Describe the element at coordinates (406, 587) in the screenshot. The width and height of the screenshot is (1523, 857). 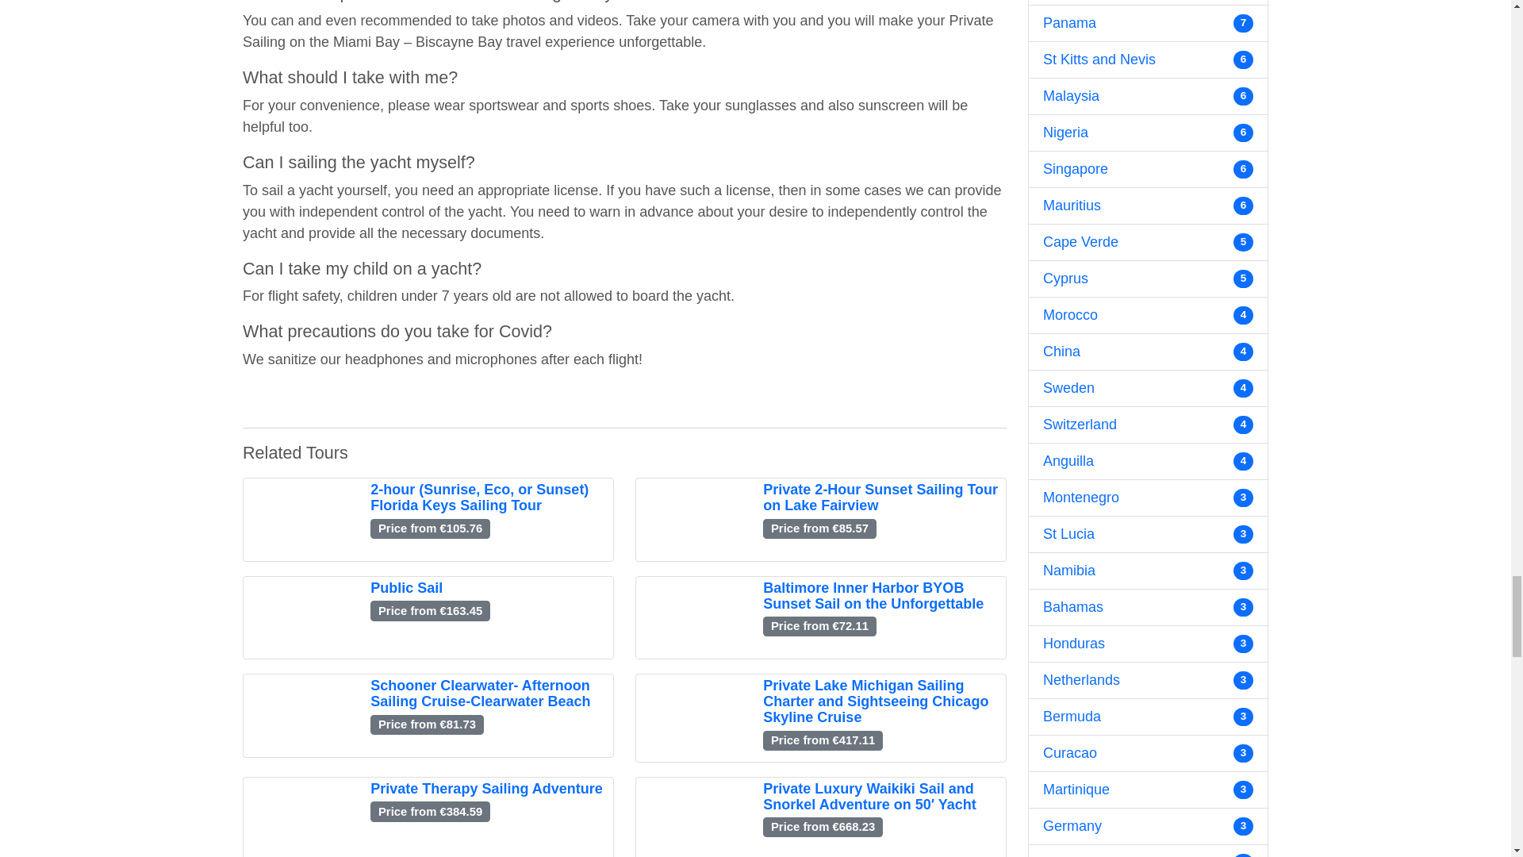
I see `Public Sail` at that location.